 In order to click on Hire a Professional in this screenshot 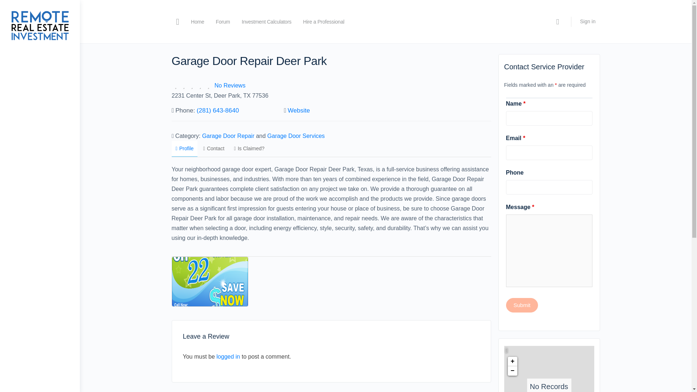, I will do `click(324, 22)`.